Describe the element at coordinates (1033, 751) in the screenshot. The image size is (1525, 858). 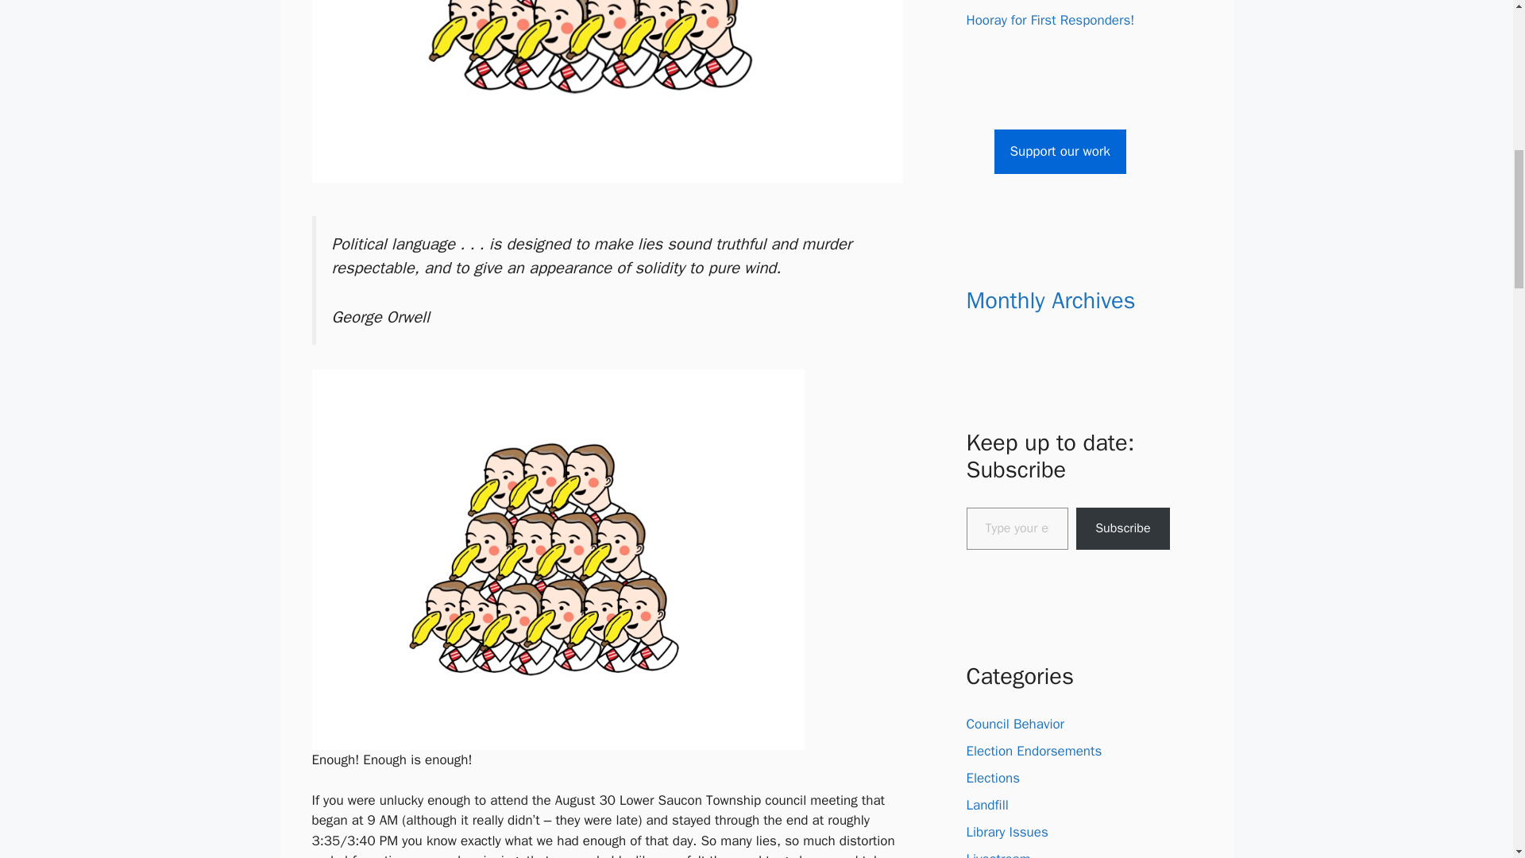
I see `Election Endorsements` at that location.